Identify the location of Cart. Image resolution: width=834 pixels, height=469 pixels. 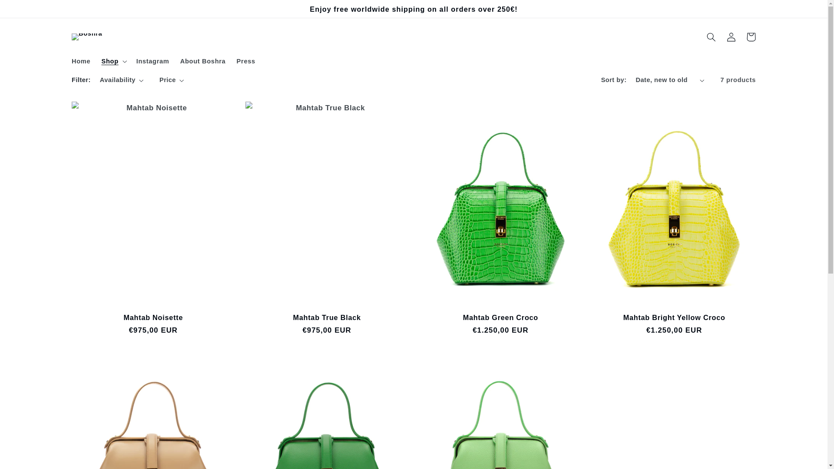
(751, 37).